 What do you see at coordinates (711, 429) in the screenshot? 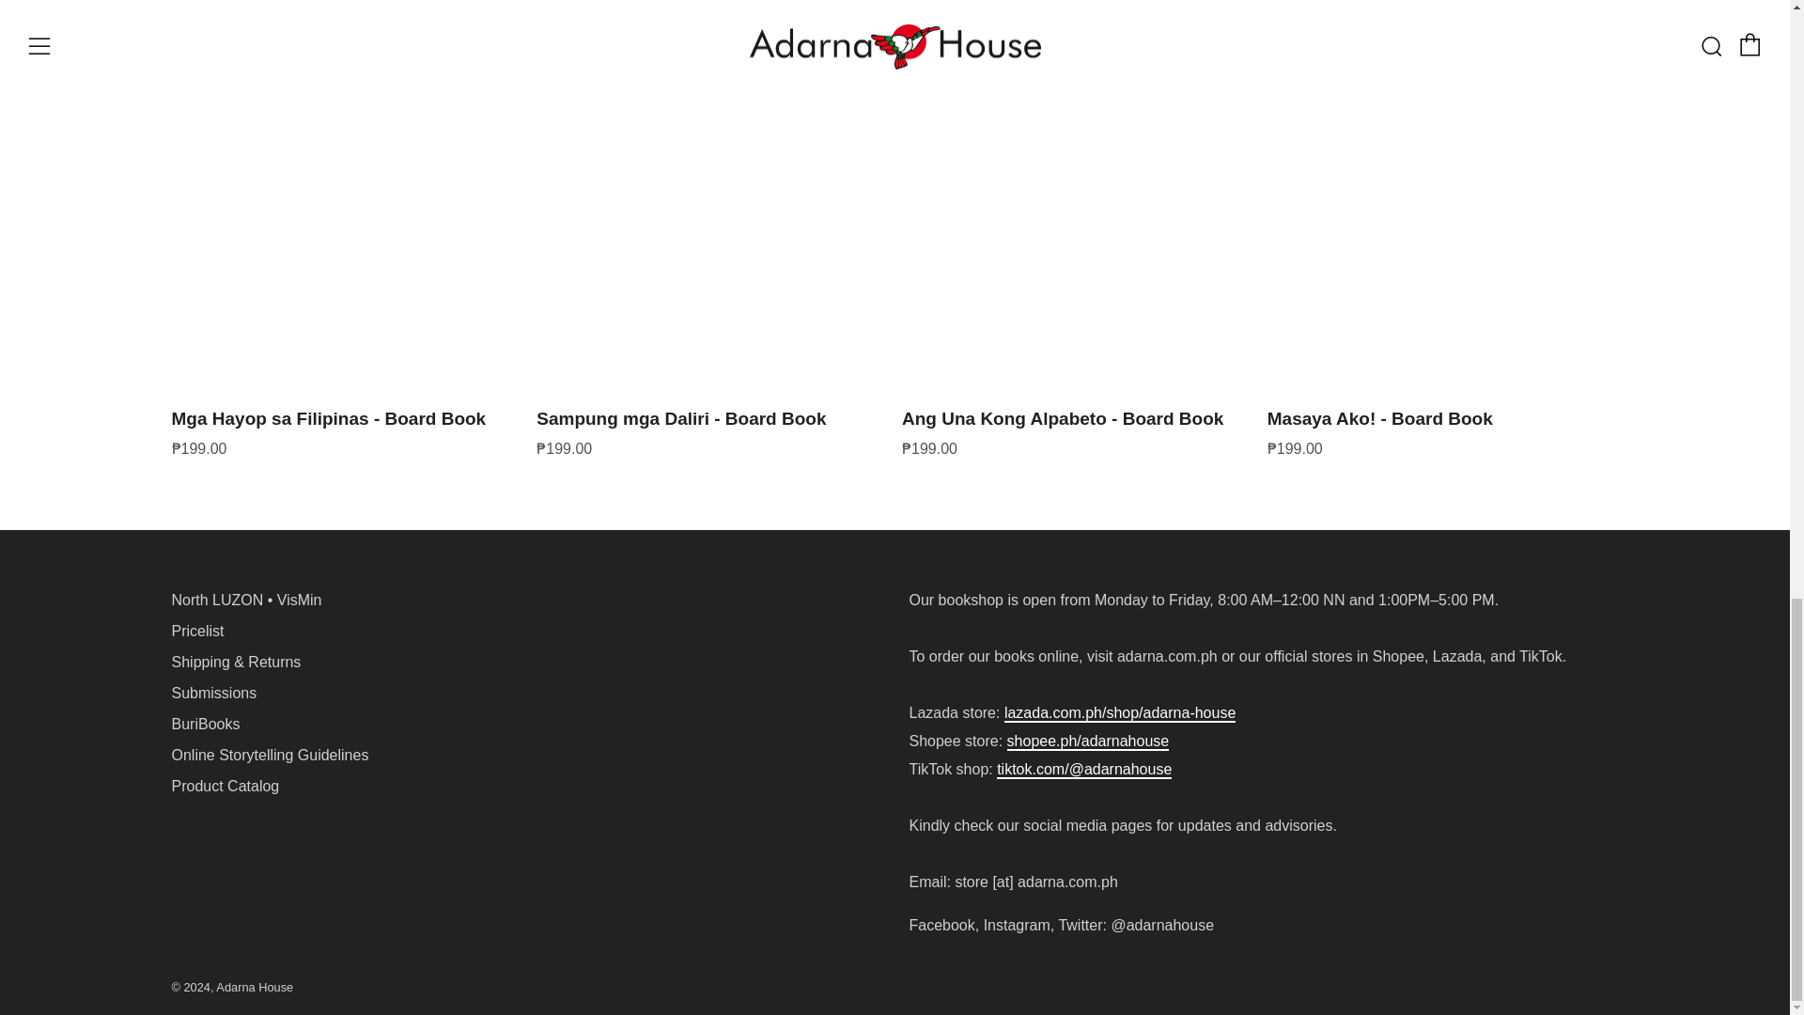
I see `Sampung mga Daliri - Board Book` at bounding box center [711, 429].